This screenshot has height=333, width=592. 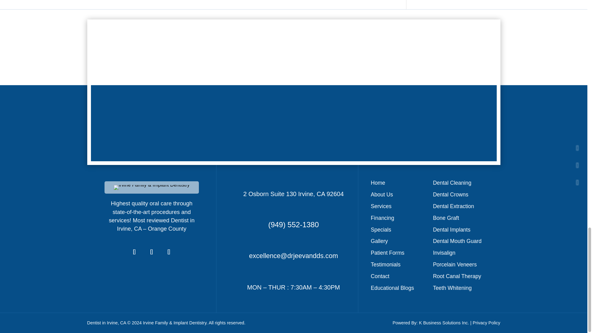 I want to click on Follow on Facebook, so click(x=134, y=252).